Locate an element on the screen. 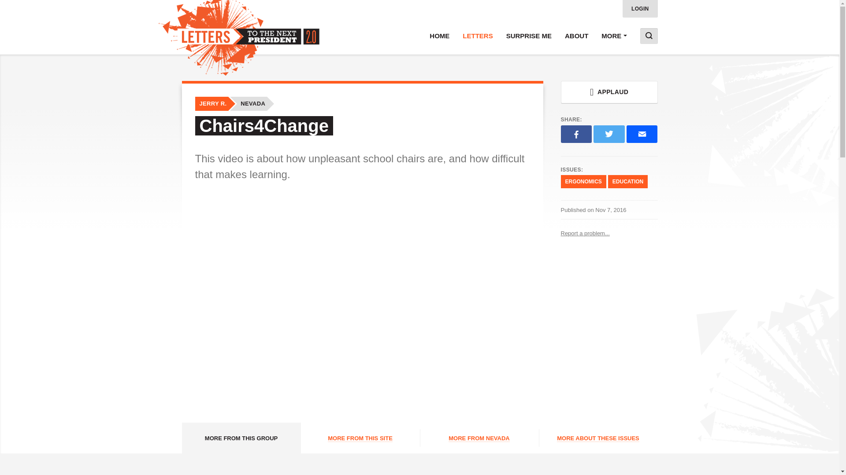 The height and width of the screenshot is (475, 846). LETTERS is located at coordinates (477, 36).